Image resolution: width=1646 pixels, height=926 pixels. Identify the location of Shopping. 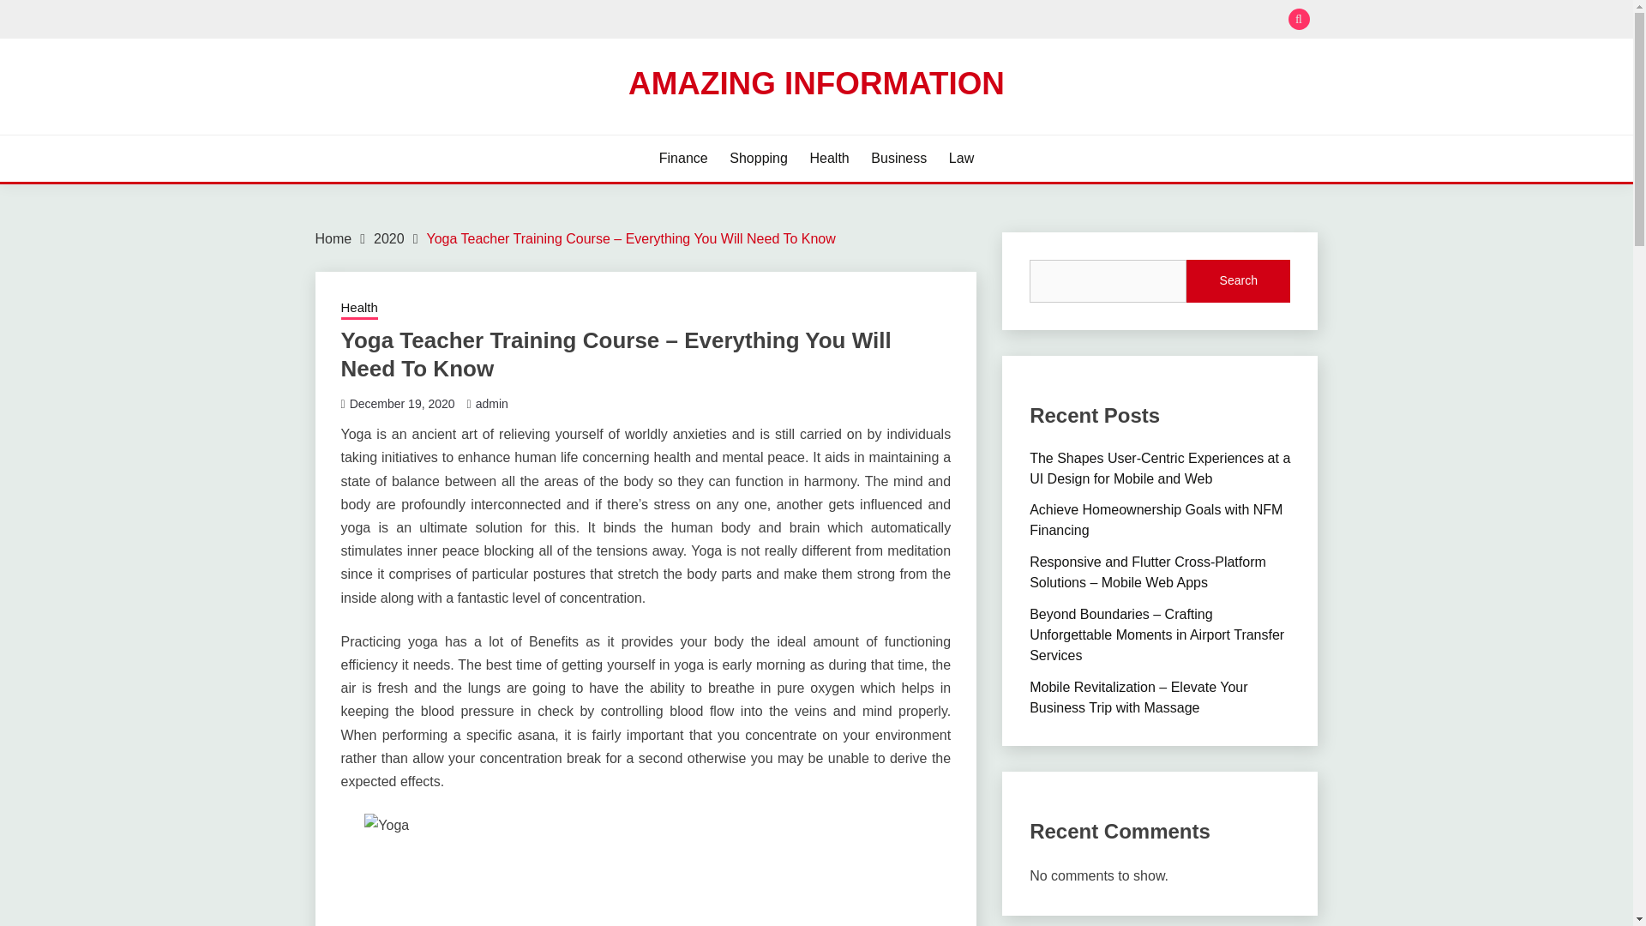
(758, 158).